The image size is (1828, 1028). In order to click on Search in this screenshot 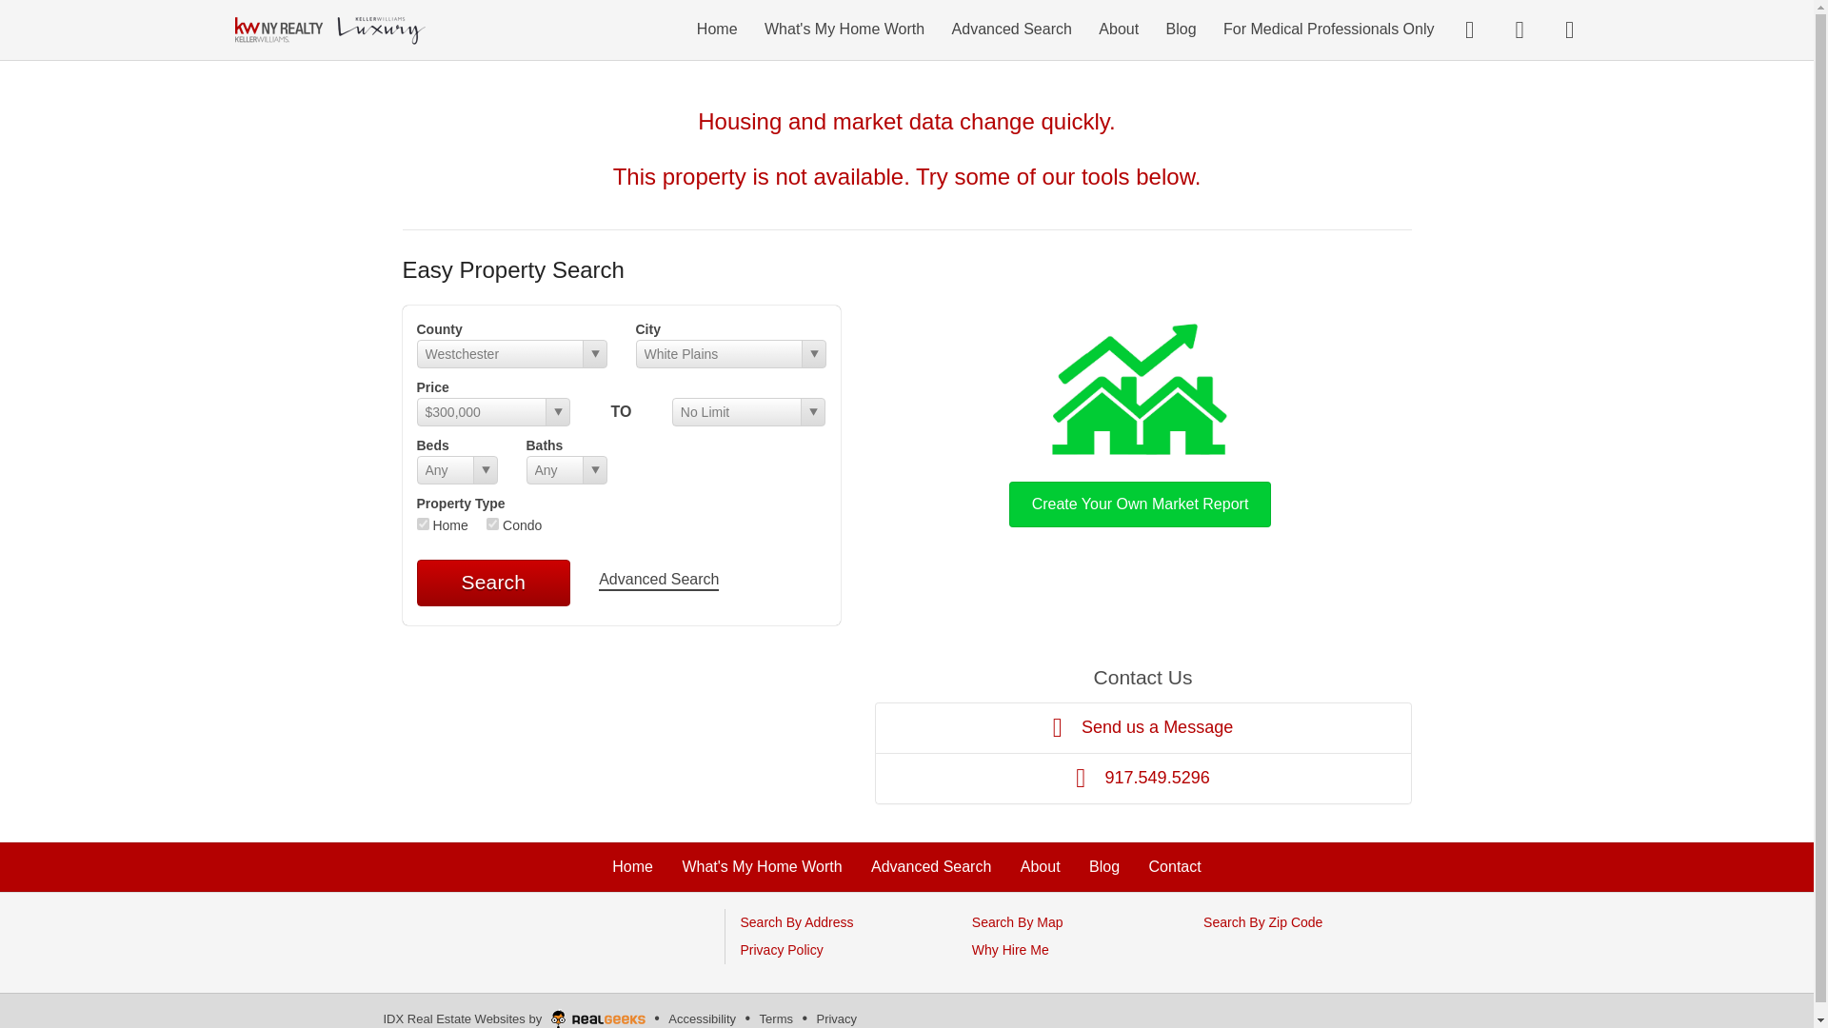, I will do `click(493, 583)`.